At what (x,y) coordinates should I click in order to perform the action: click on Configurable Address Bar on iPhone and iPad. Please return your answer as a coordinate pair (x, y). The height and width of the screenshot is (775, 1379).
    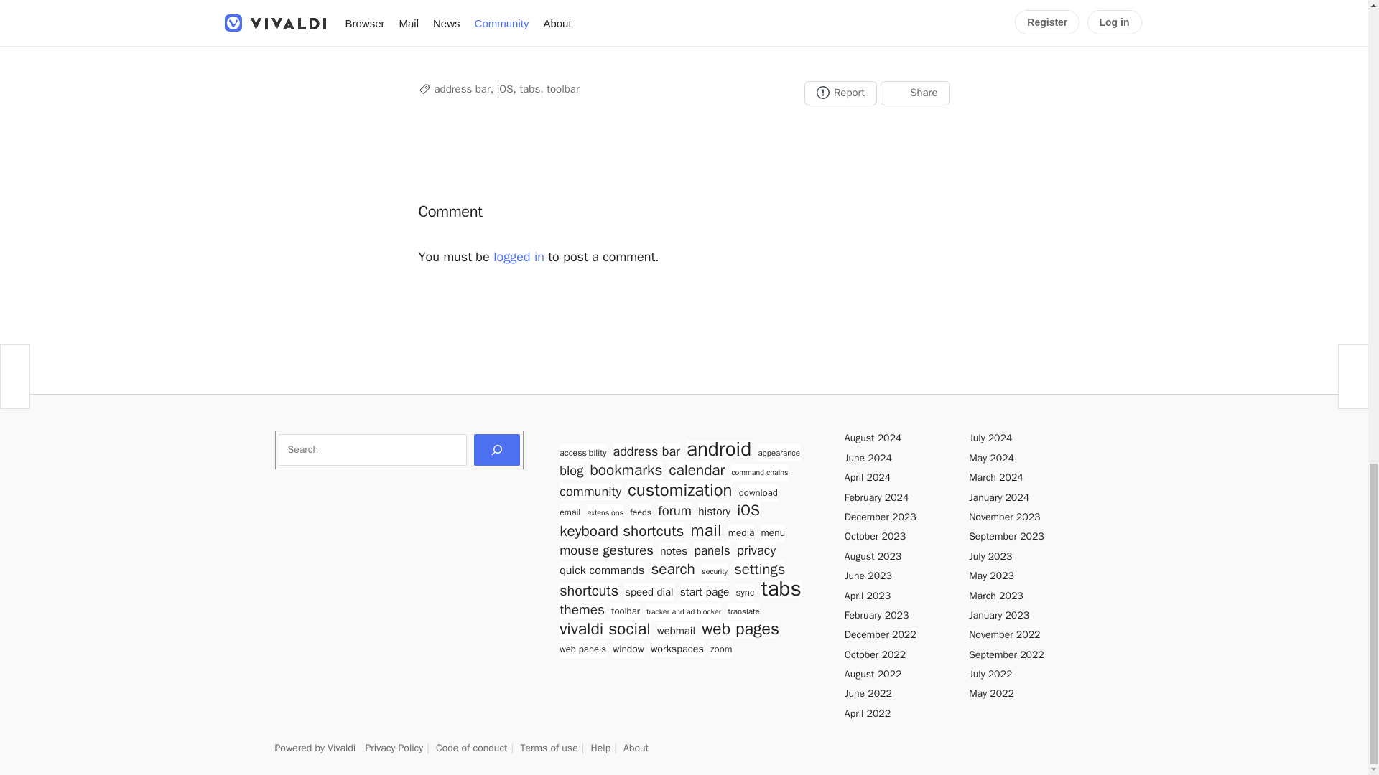
    Looking at the image, I should click on (684, 20).